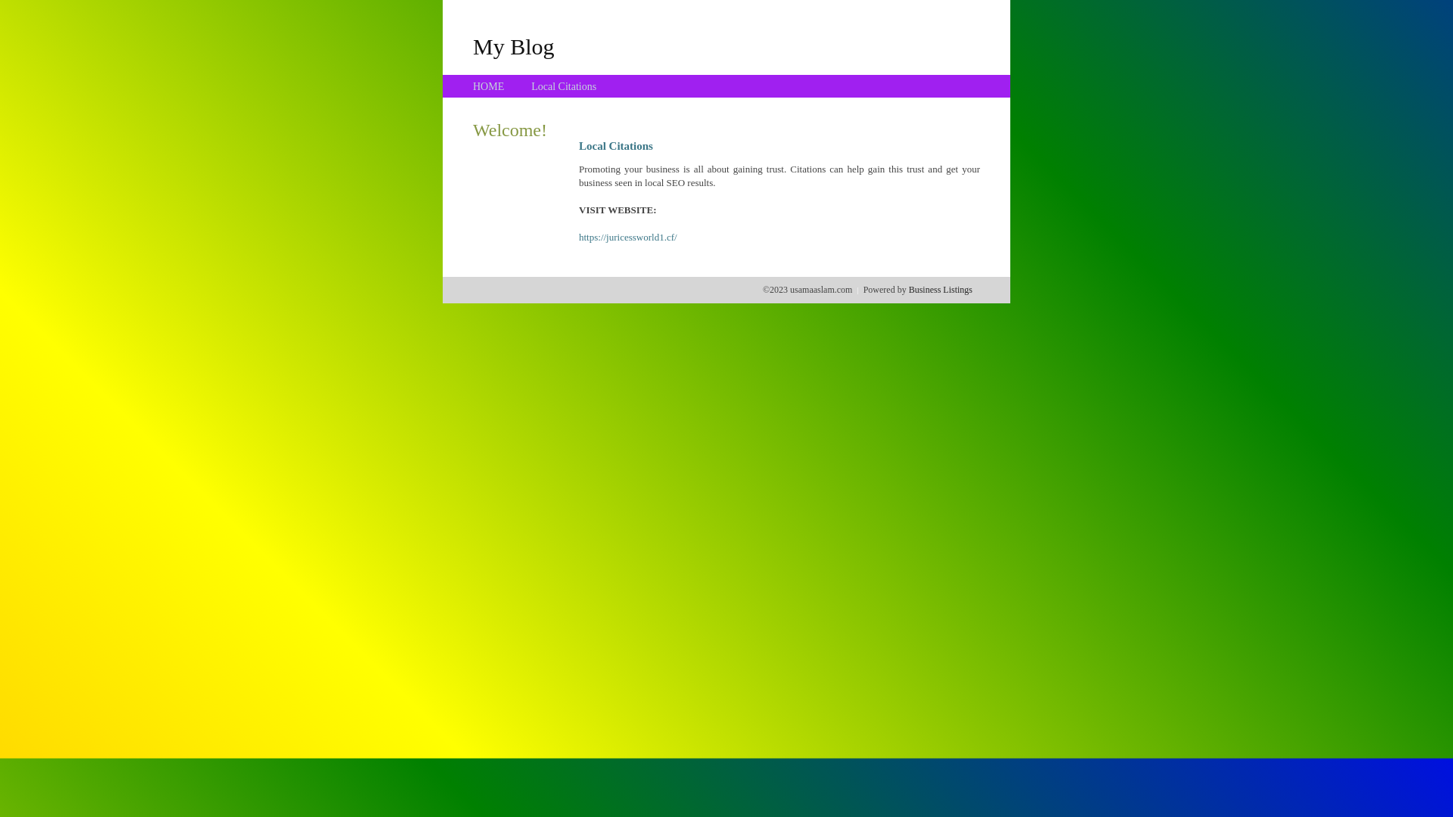 The image size is (1453, 817). What do you see at coordinates (628, 238) in the screenshot?
I see `https://juricessworld1.cf/` at bounding box center [628, 238].